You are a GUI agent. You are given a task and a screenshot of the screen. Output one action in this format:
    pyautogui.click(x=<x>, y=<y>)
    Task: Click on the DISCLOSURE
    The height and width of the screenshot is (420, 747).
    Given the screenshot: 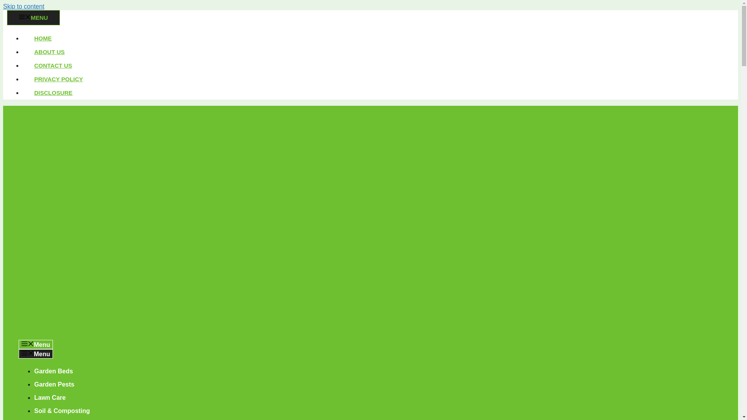 What is the action you would take?
    pyautogui.click(x=53, y=93)
    